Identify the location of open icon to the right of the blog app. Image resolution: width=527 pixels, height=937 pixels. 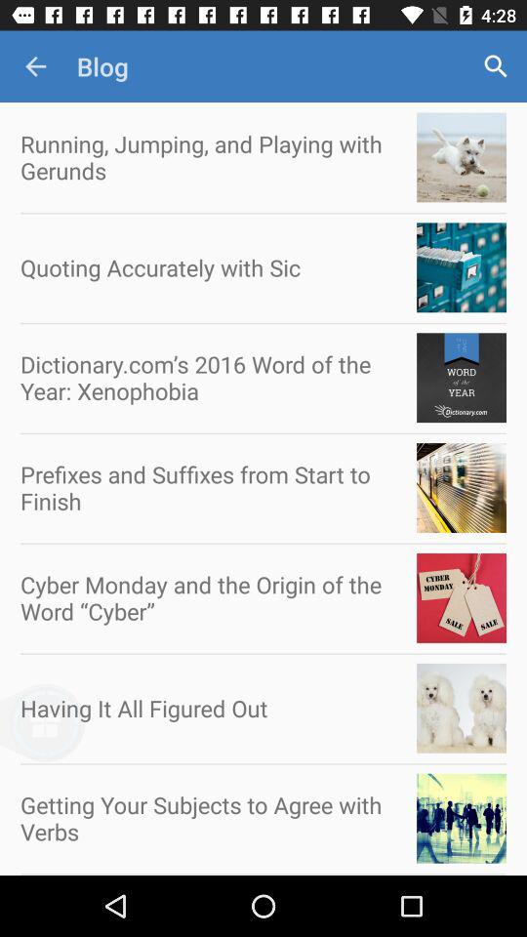
(496, 66).